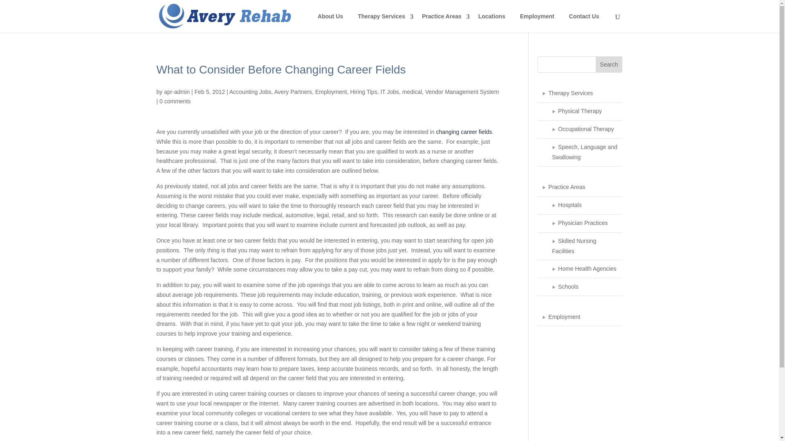 Image resolution: width=785 pixels, height=441 pixels. I want to click on medical, so click(412, 91).